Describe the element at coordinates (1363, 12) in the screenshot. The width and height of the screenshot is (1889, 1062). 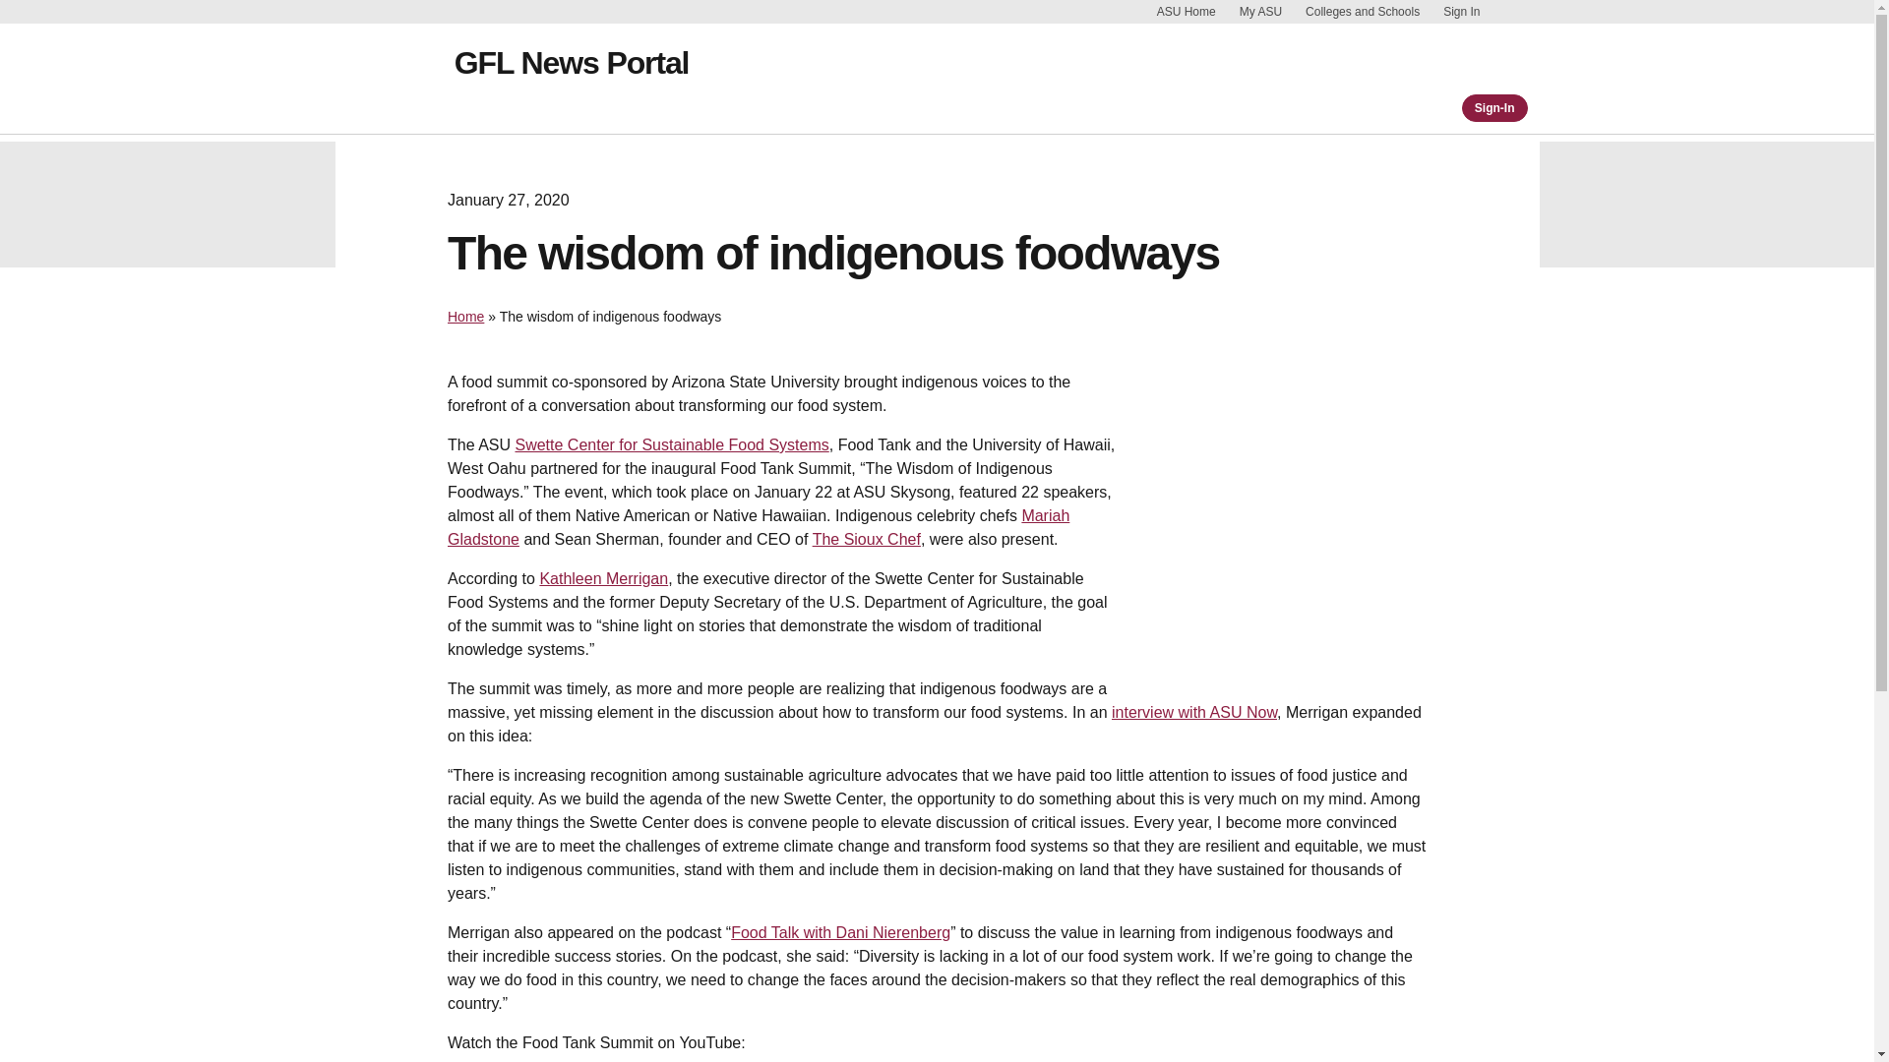
I see `Colleges and Schools` at that location.